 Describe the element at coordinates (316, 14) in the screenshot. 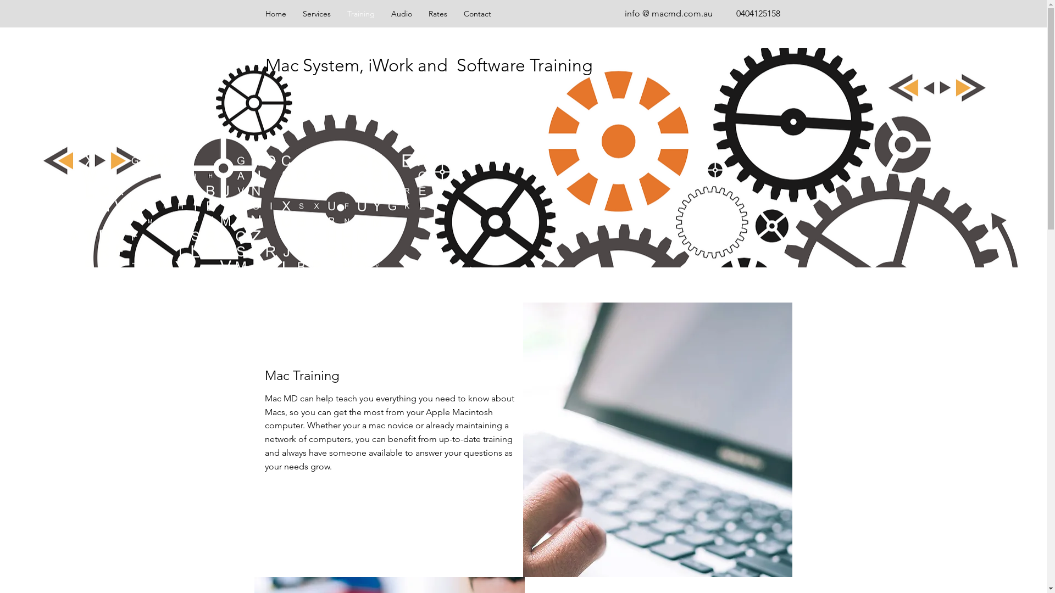

I see `Services` at that location.